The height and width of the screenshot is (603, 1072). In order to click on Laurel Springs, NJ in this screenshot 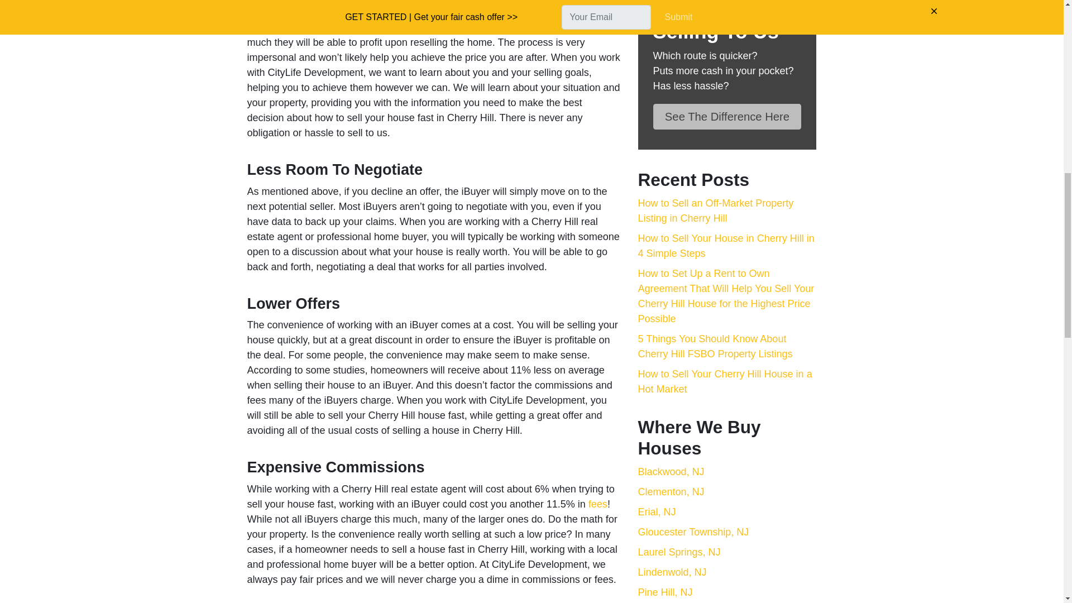, I will do `click(679, 552)`.